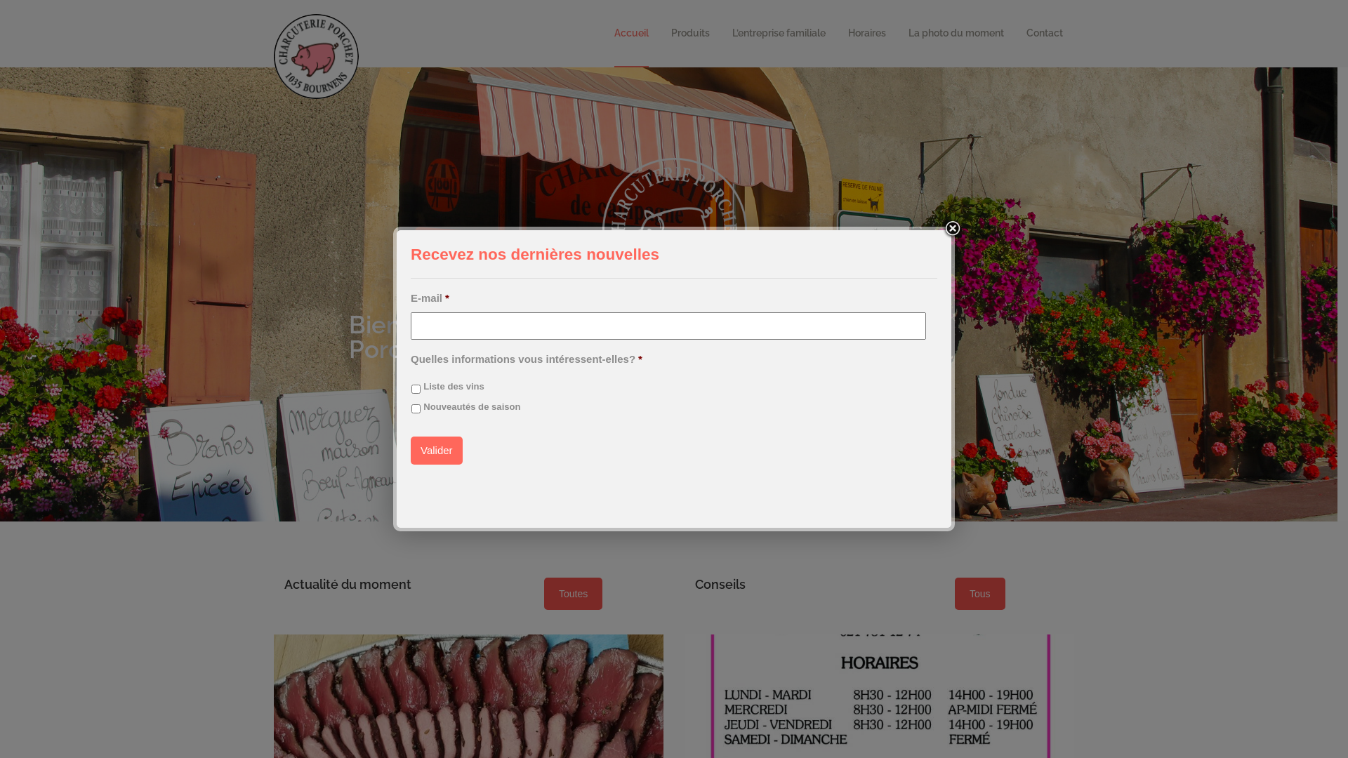 The width and height of the screenshot is (1348, 758). I want to click on Horaires, so click(867, 34).